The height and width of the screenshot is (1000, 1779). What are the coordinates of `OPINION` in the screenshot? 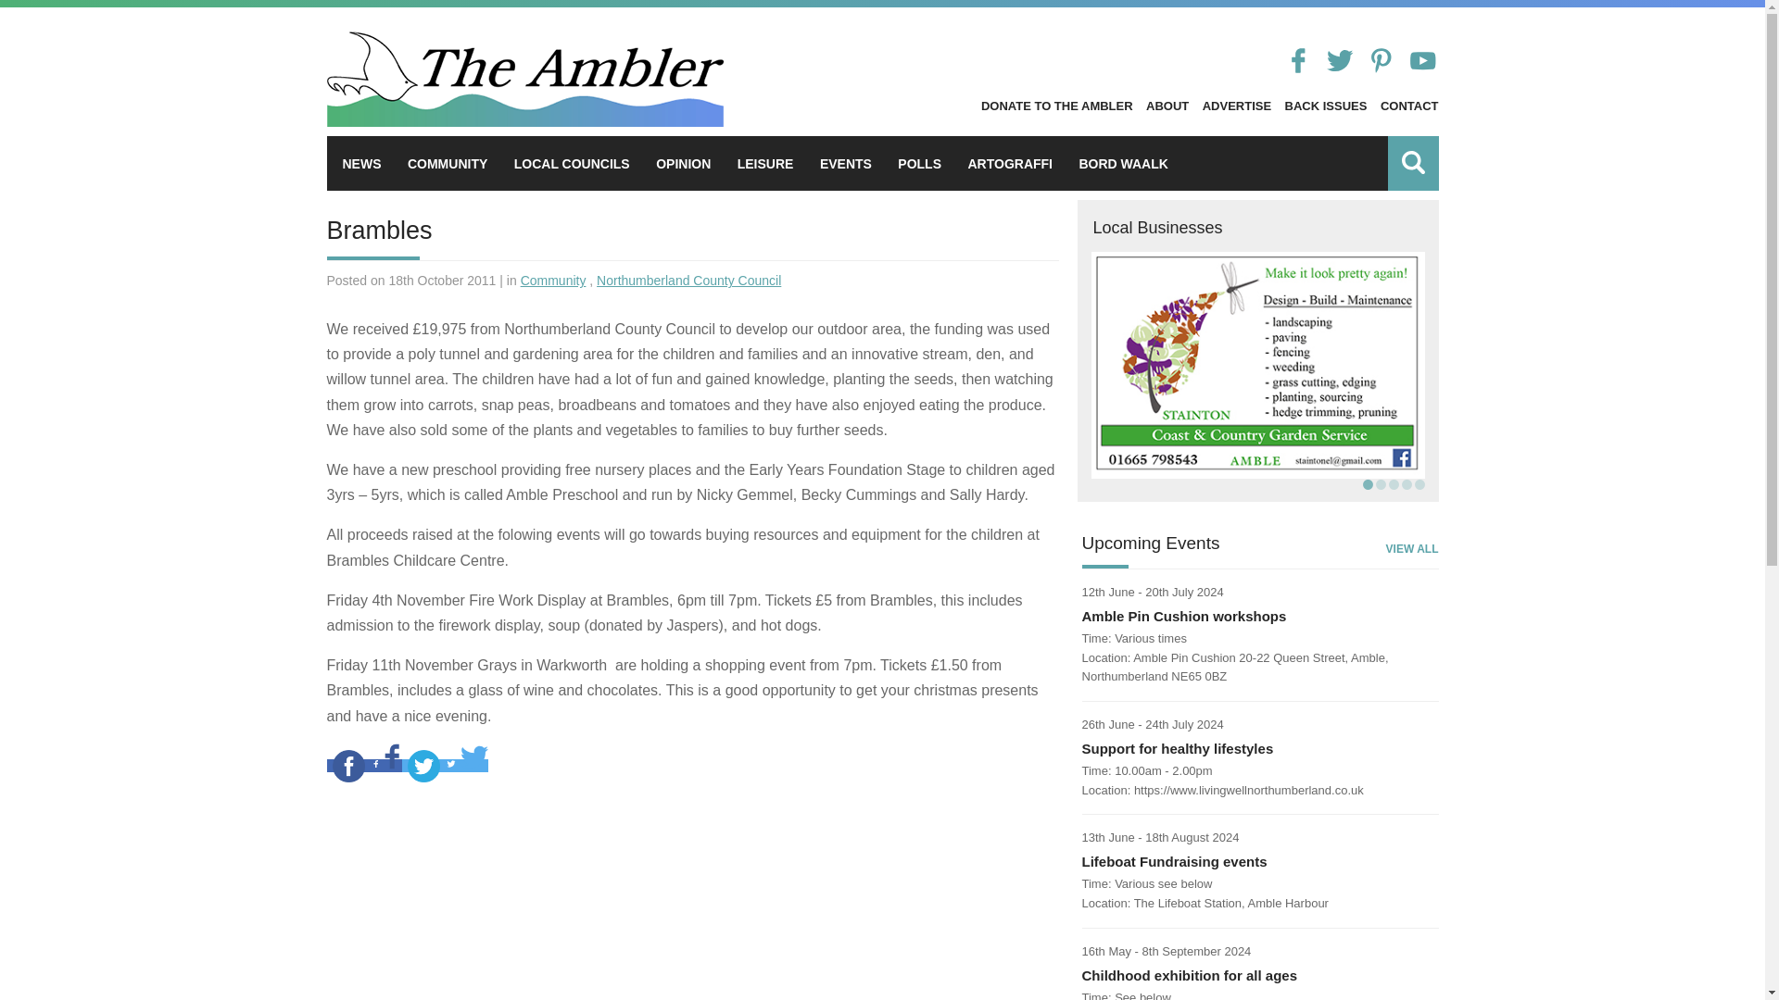 It's located at (683, 163).